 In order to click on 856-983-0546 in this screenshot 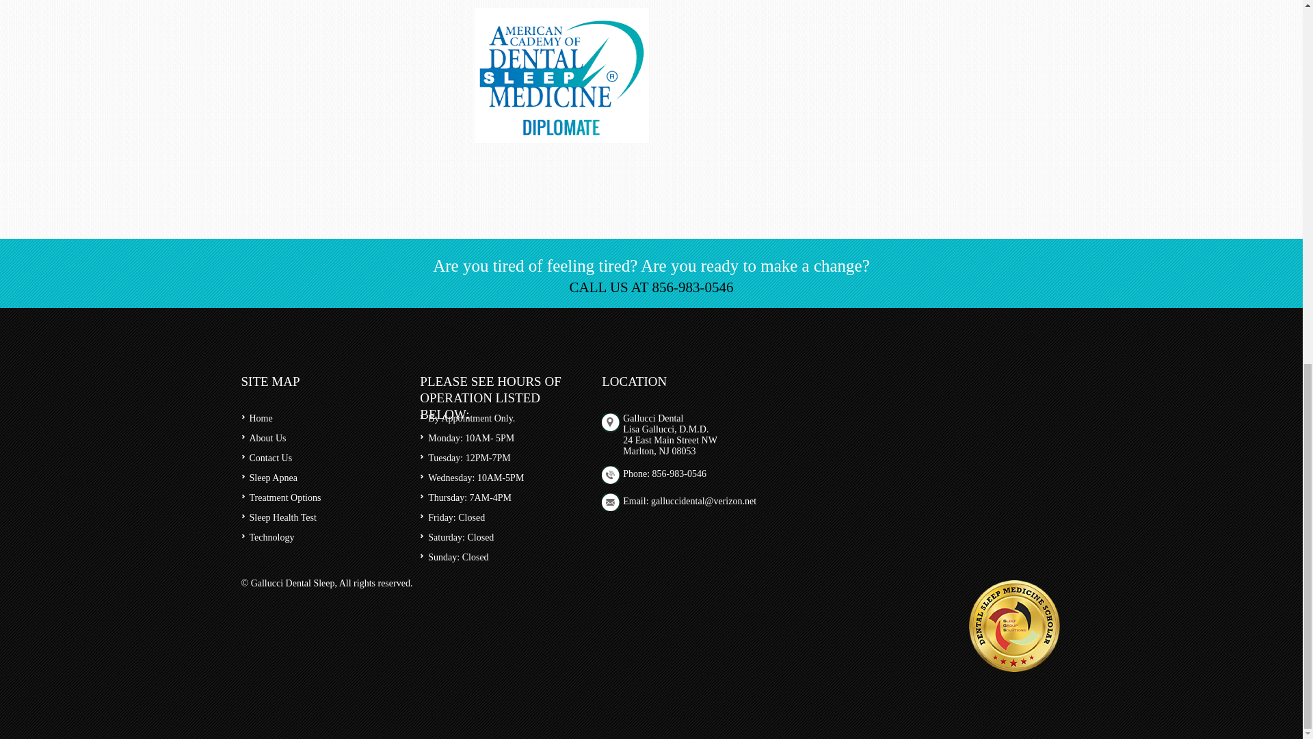, I will do `click(679, 474)`.